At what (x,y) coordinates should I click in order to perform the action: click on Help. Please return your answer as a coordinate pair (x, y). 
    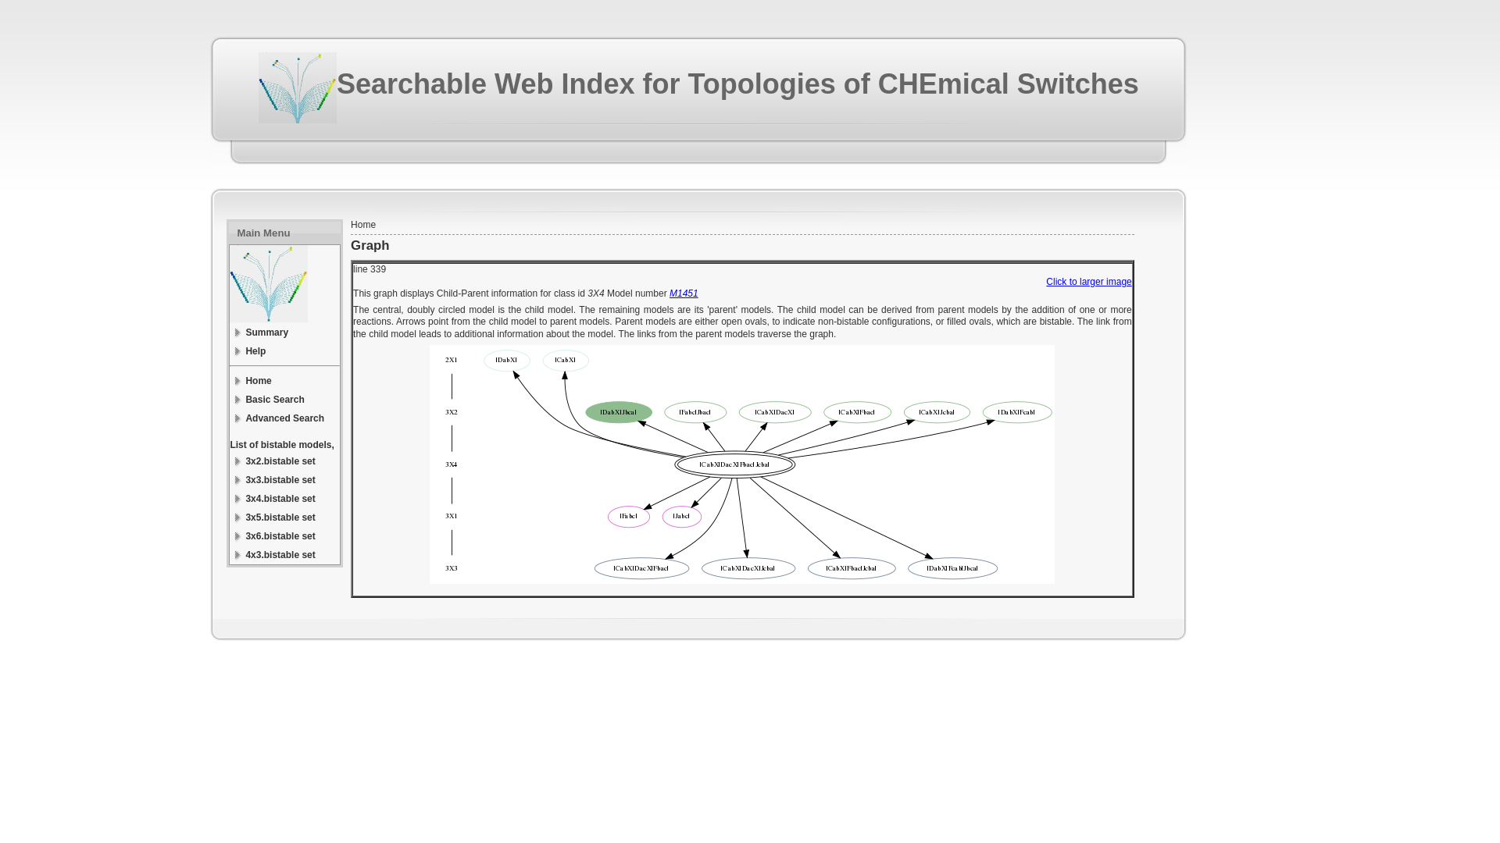
    Looking at the image, I should click on (284, 351).